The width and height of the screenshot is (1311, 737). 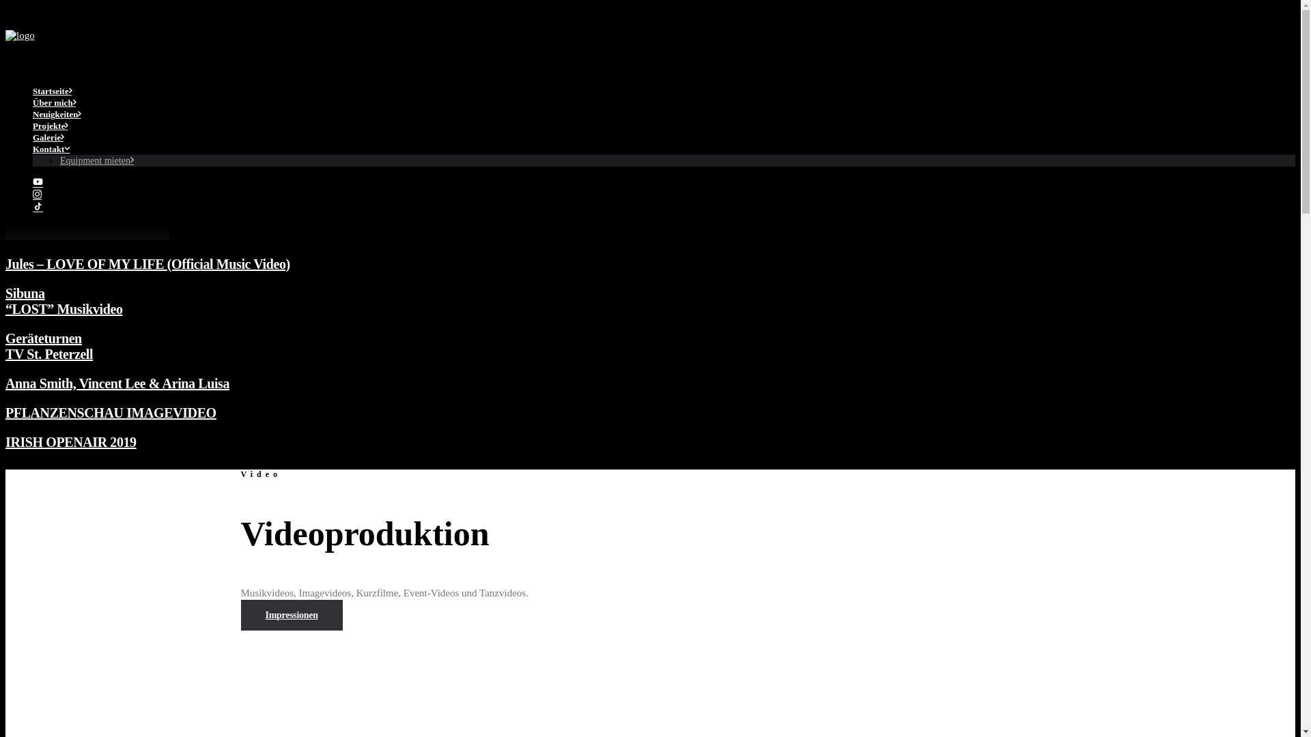 What do you see at coordinates (97, 161) in the screenshot?
I see `Equipment mieten` at bounding box center [97, 161].